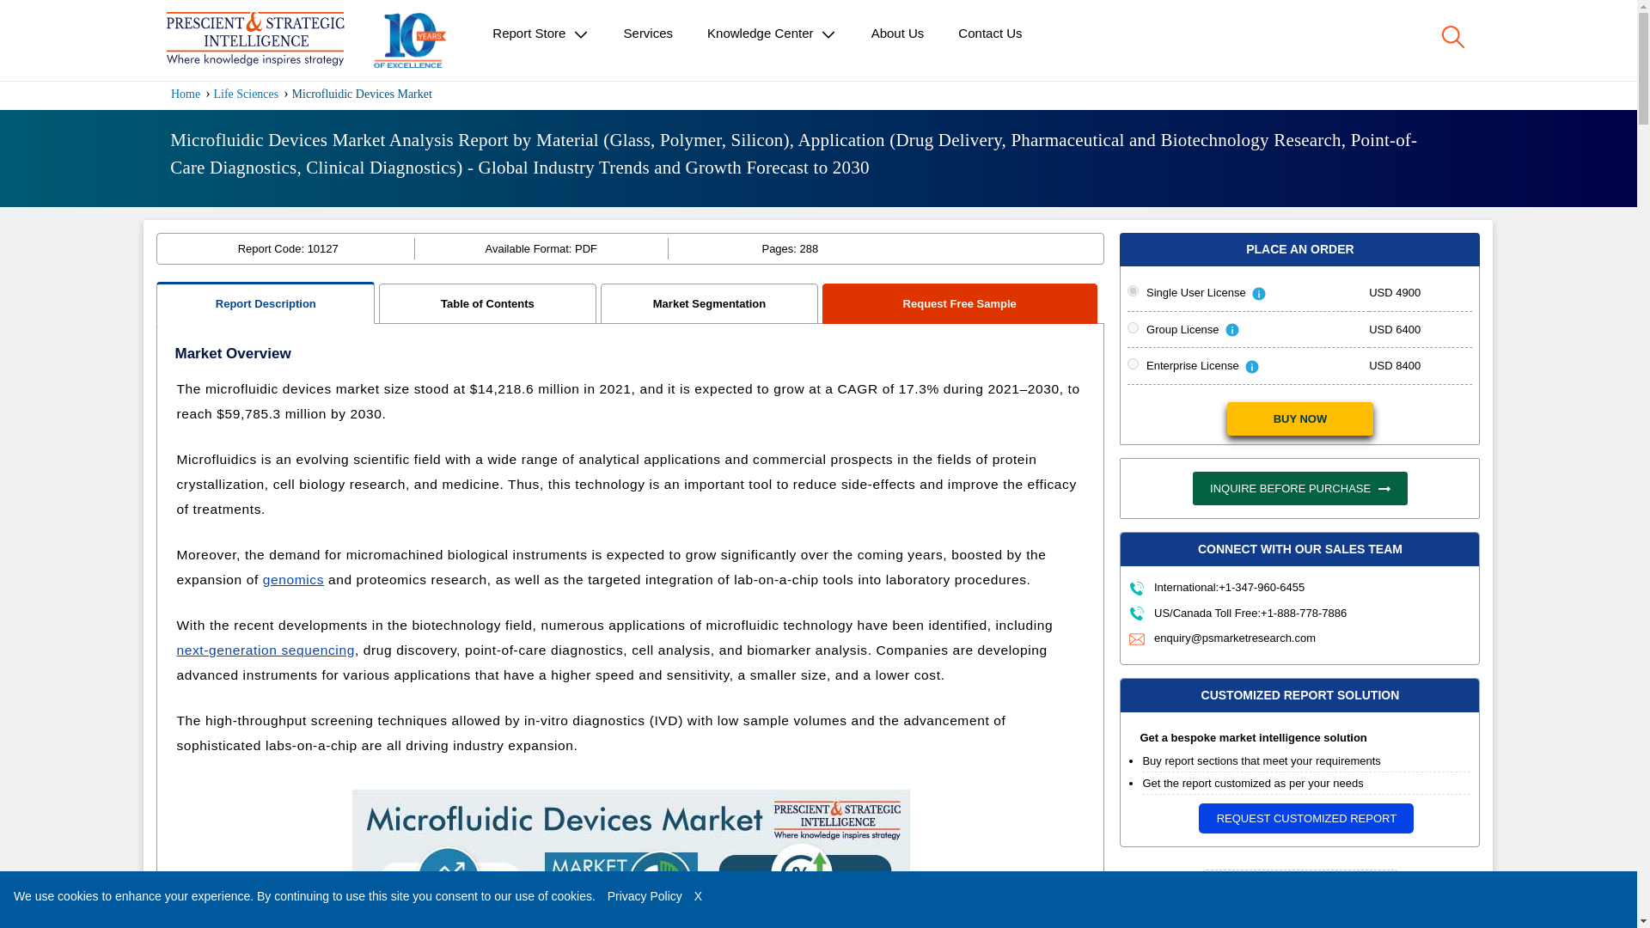 This screenshot has width=1650, height=928. What do you see at coordinates (649, 33) in the screenshot?
I see `Services` at bounding box center [649, 33].